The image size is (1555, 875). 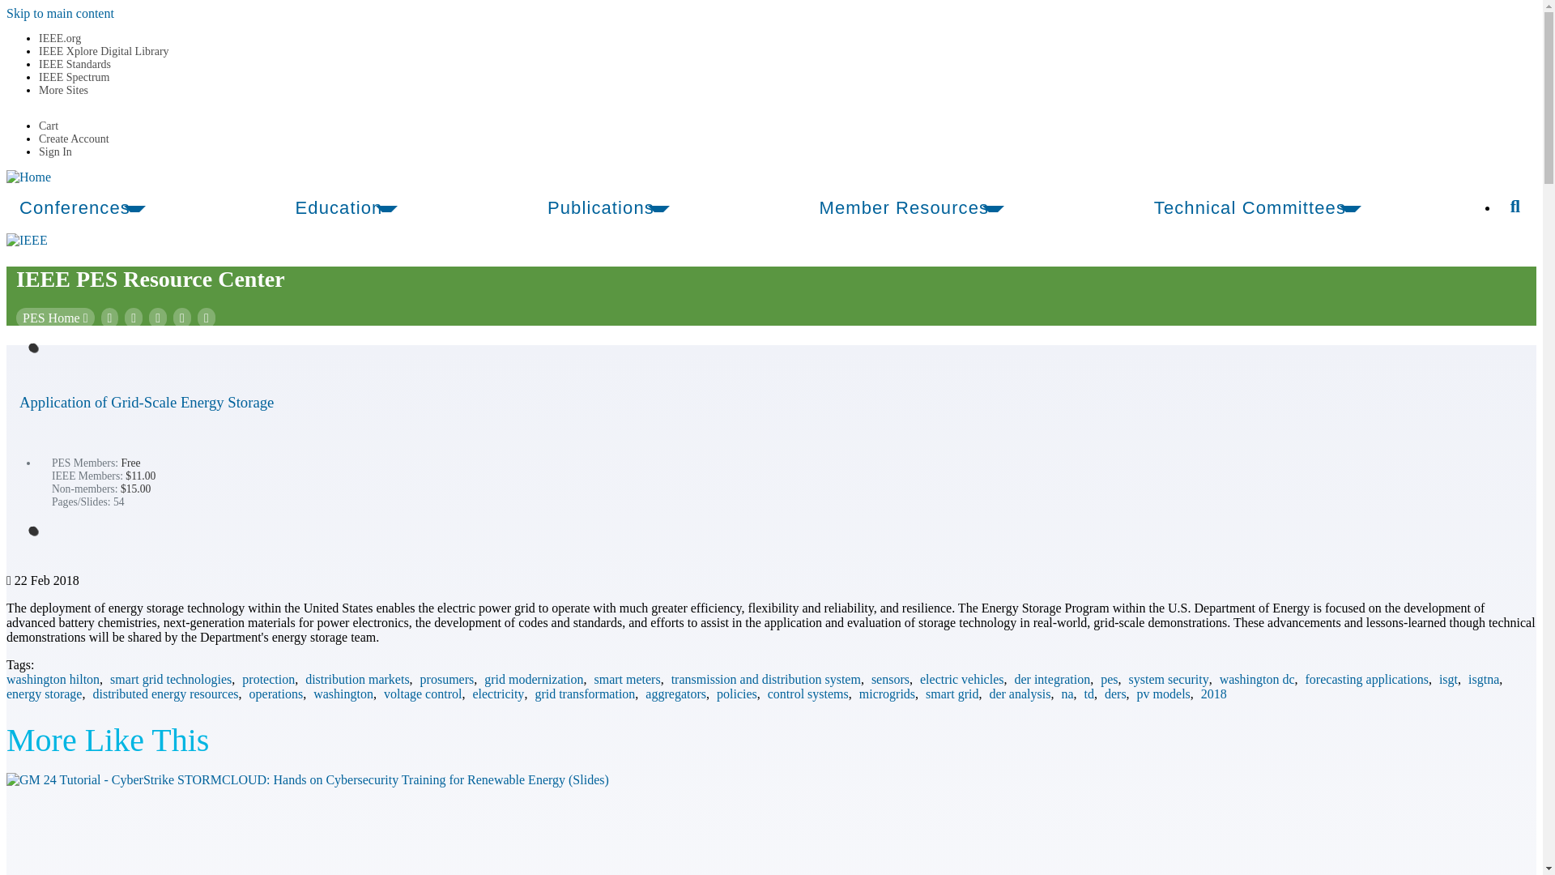 I want to click on IEEE.org, so click(x=60, y=38).